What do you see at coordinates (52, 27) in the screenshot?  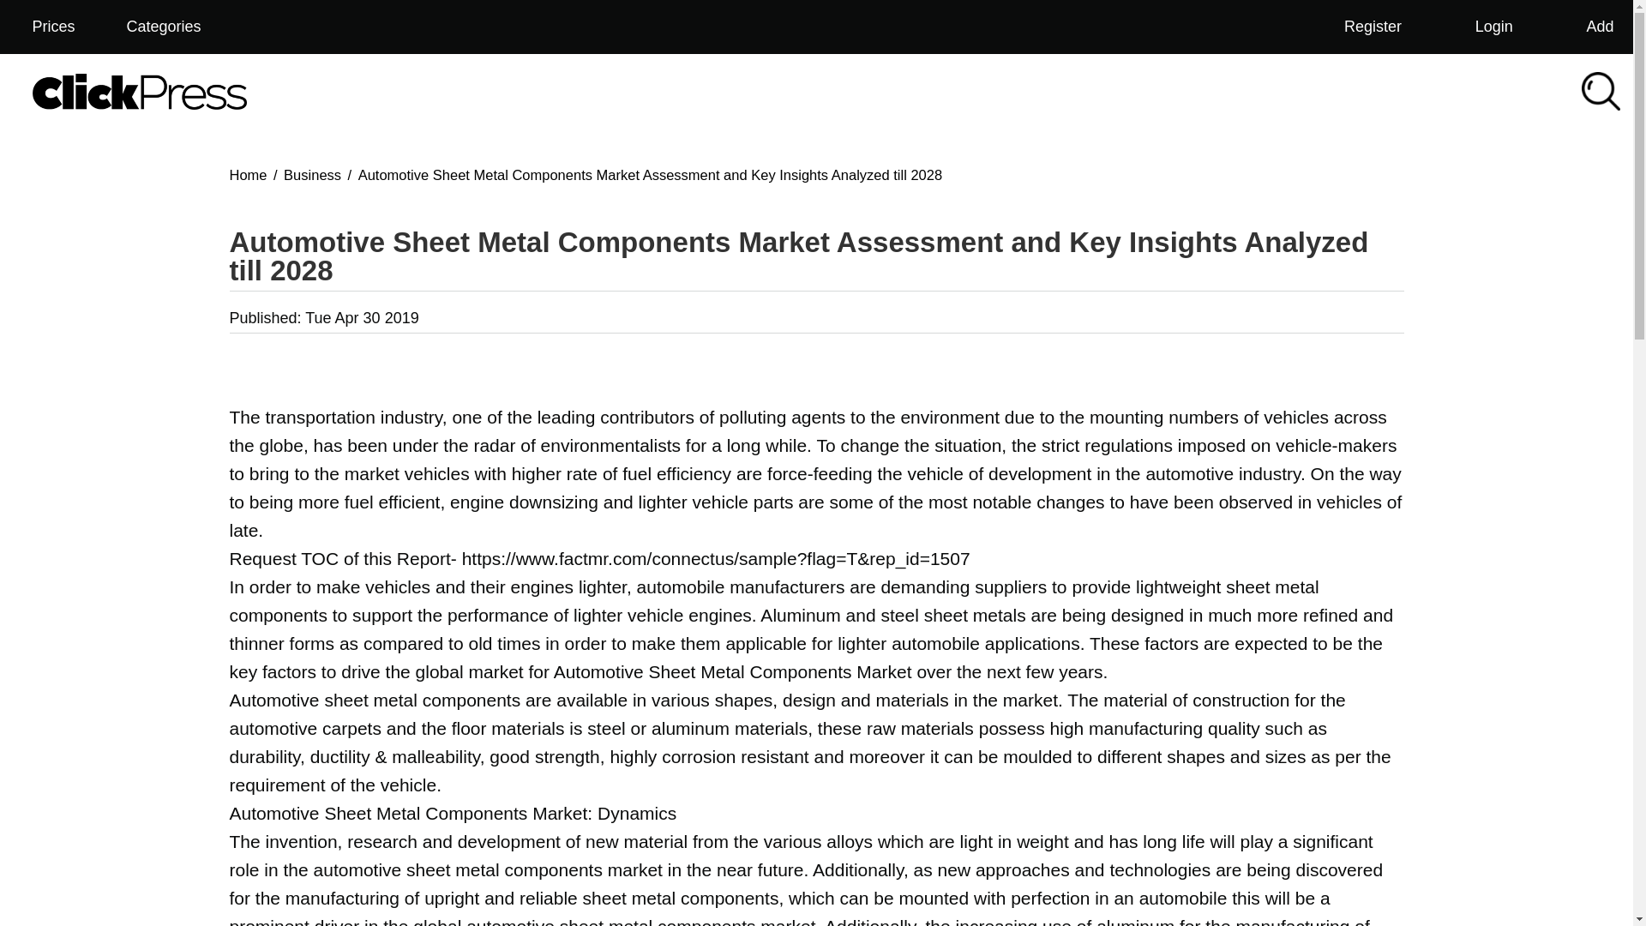 I see `Prices` at bounding box center [52, 27].